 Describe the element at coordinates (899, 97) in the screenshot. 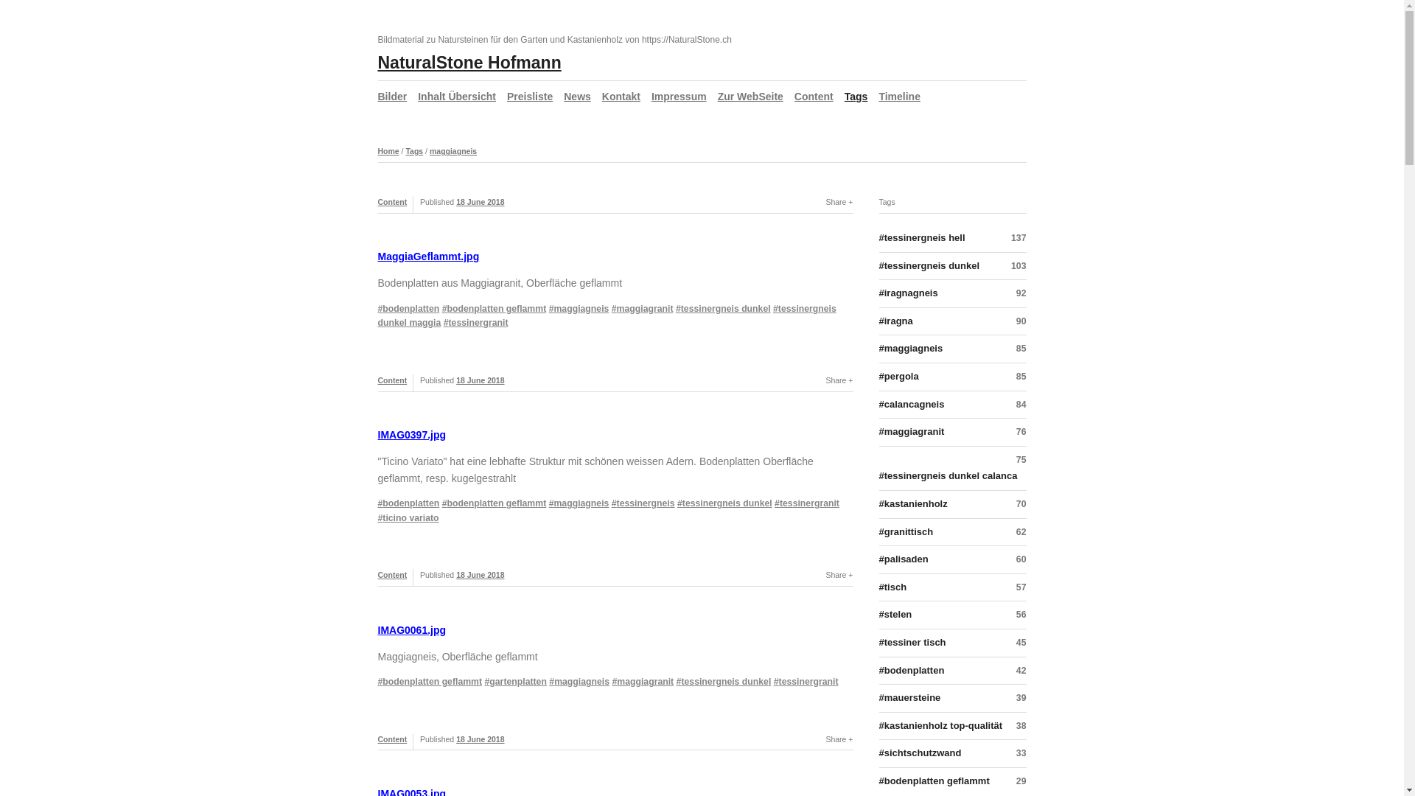

I see `Timeline` at that location.